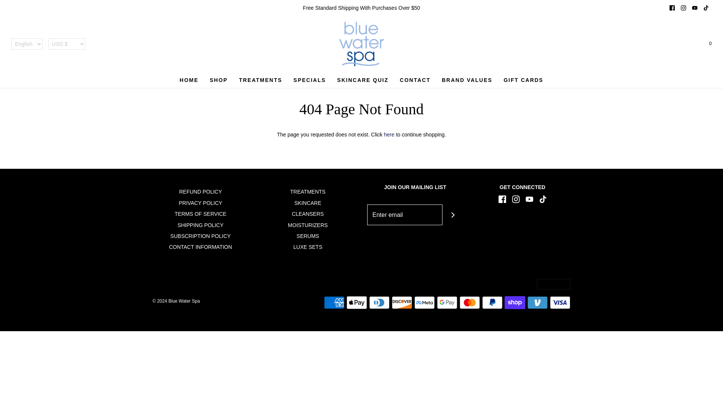  Describe the element at coordinates (683, 8) in the screenshot. I see `Instagram icon` at that location.